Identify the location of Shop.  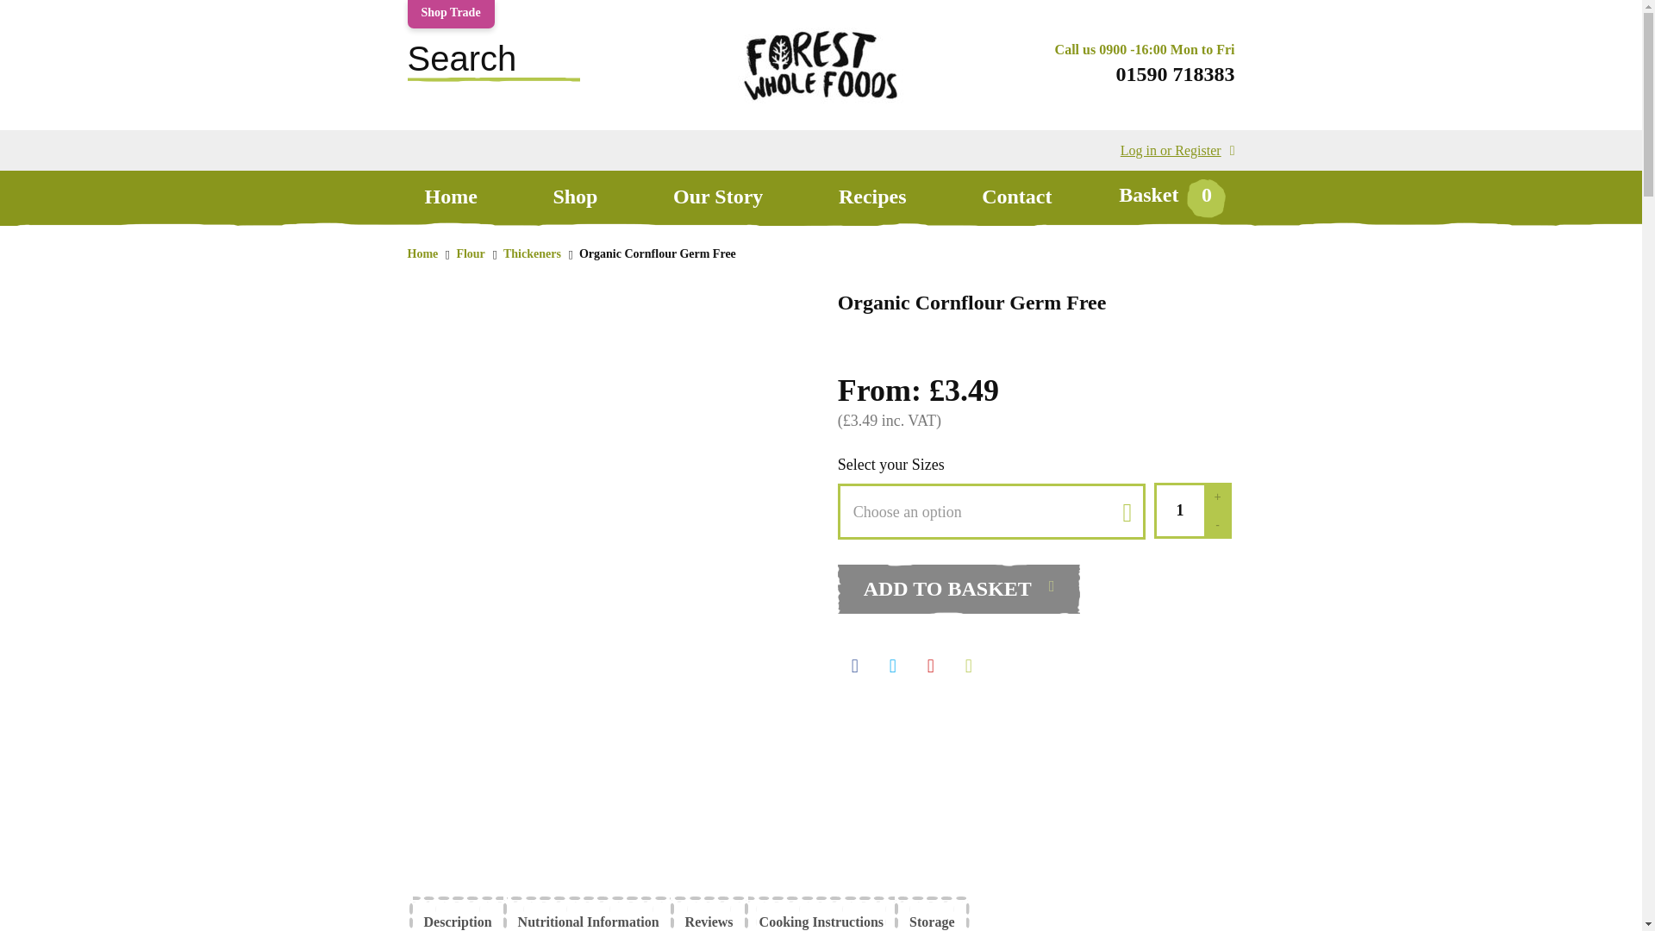
(574, 197).